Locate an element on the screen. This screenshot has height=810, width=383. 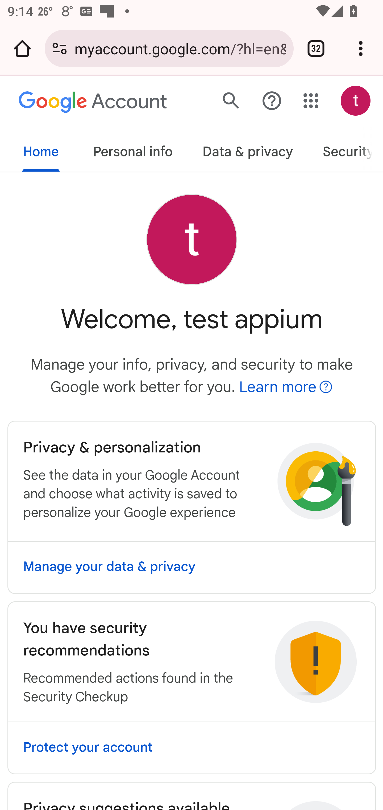
Google apps is located at coordinates (311, 101).